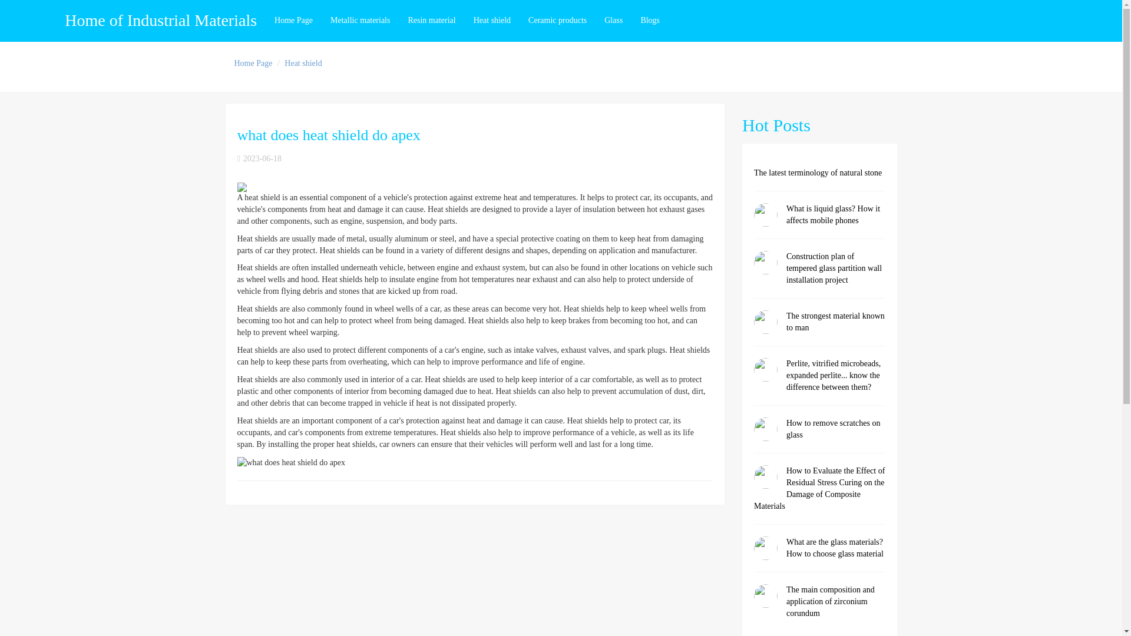  I want to click on The strongest material known to man, so click(820, 328).